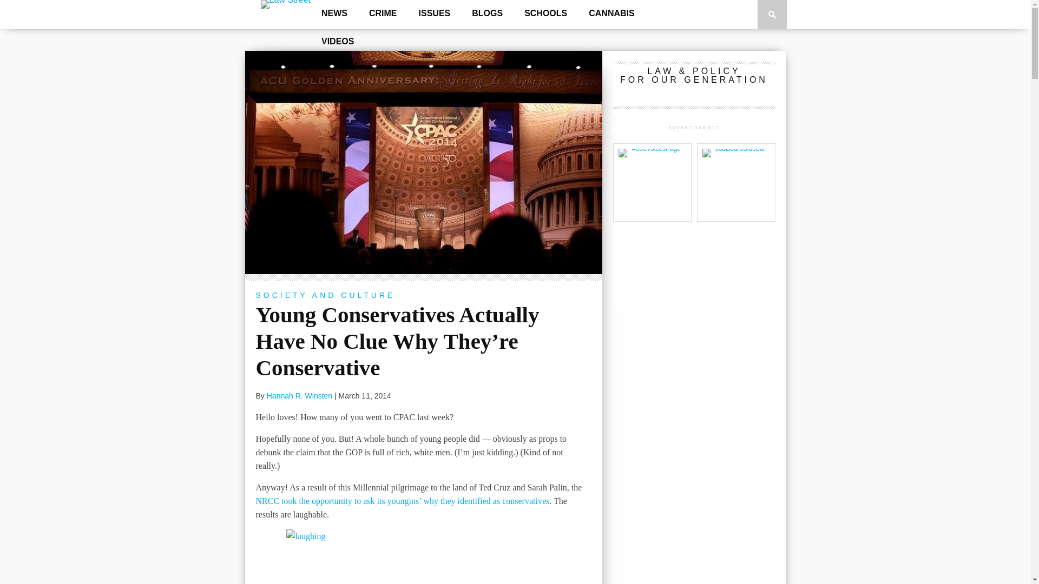  Describe the element at coordinates (435, 14) in the screenshot. I see `ISSUES` at that location.